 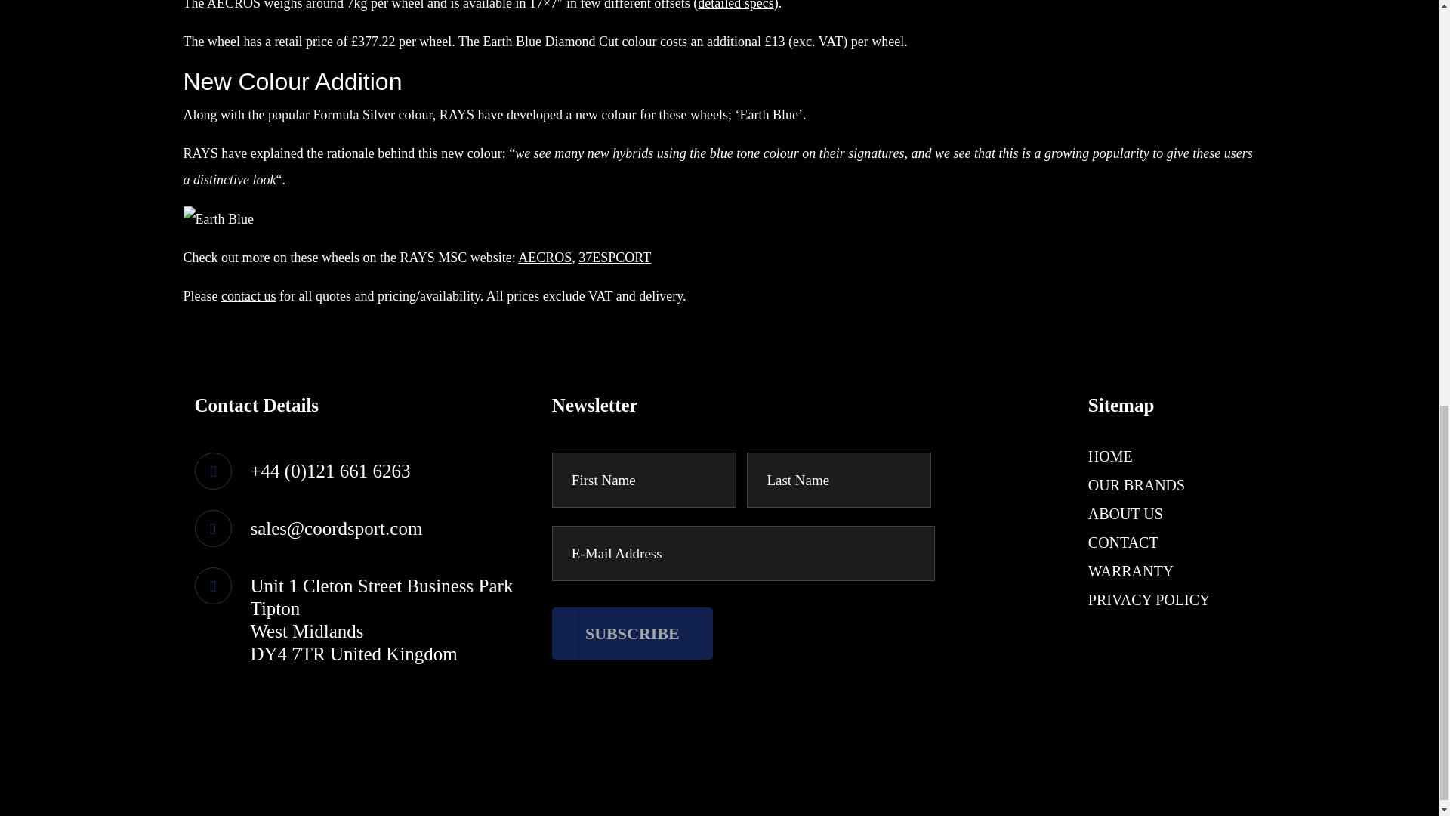 What do you see at coordinates (1149, 600) in the screenshot?
I see `PRIVACY POLICY` at bounding box center [1149, 600].